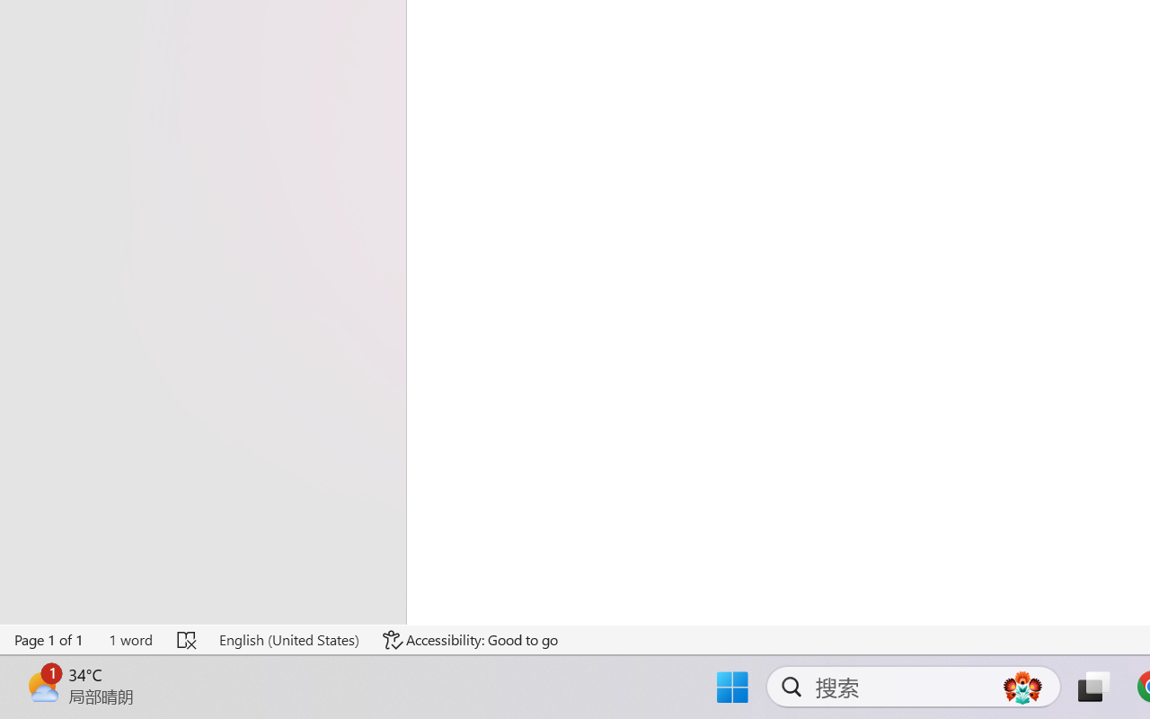 This screenshot has height=719, width=1150. What do you see at coordinates (187, 640) in the screenshot?
I see `Spelling and Grammar Check Errors` at bounding box center [187, 640].